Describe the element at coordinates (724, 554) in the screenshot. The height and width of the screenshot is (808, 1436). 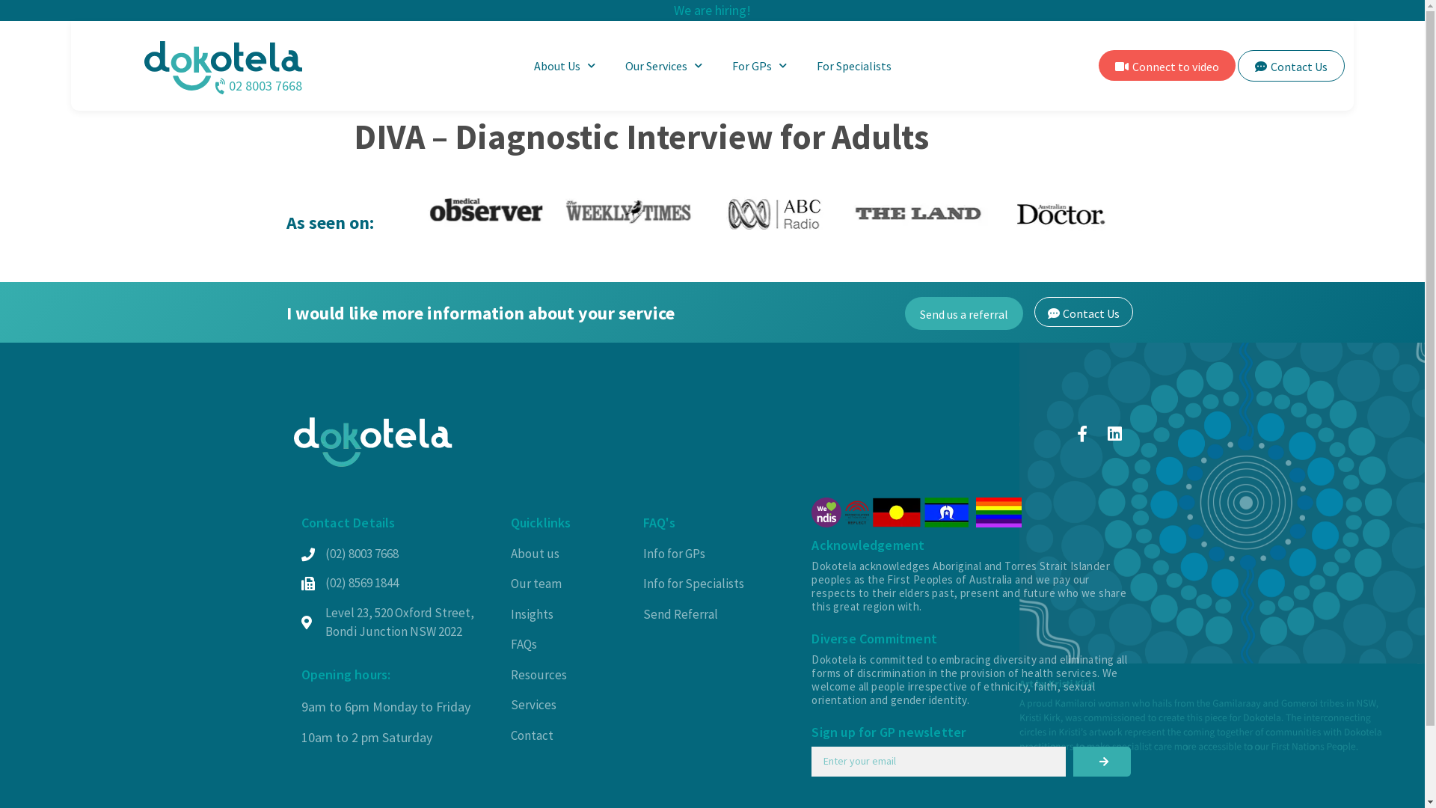
I see `Info for GPs` at that location.